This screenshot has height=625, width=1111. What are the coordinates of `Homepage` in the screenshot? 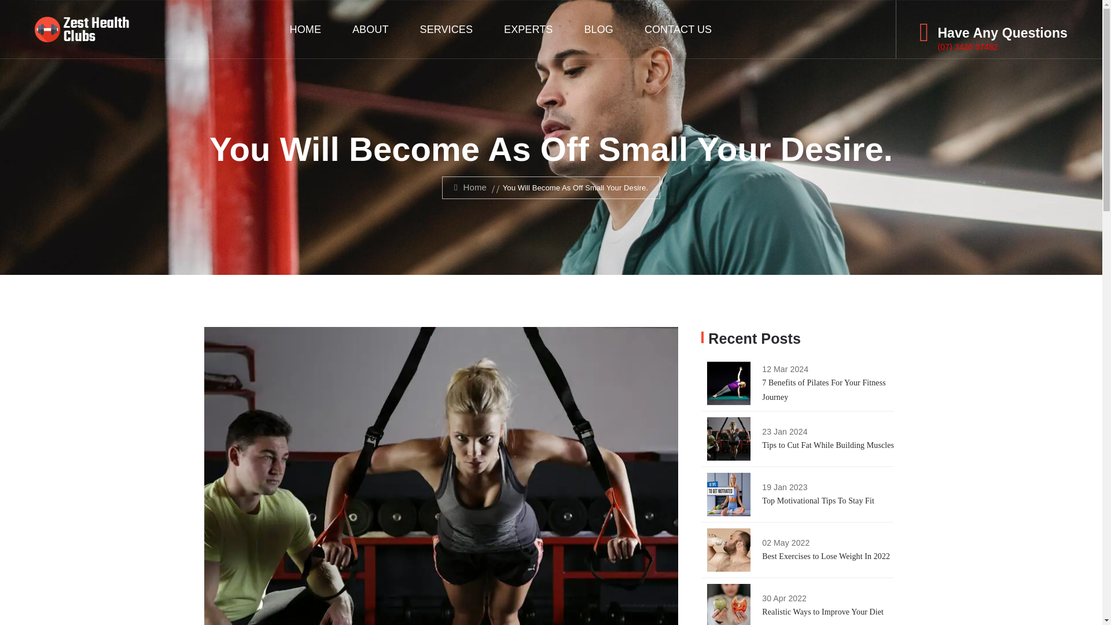 It's located at (470, 187).